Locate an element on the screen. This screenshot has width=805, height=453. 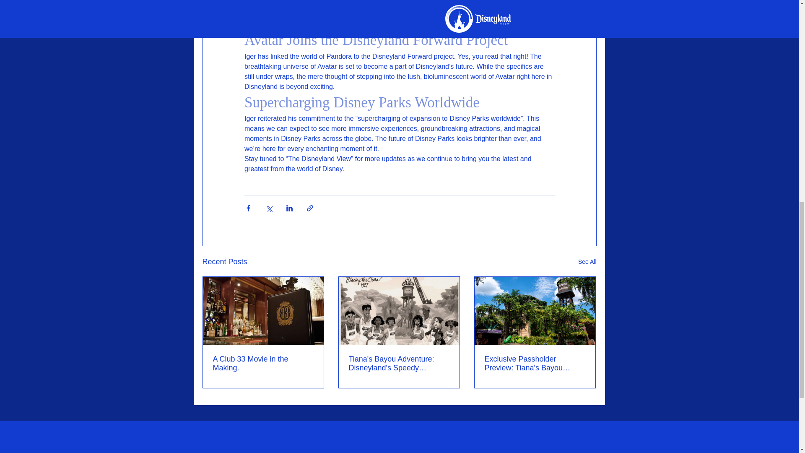
A Club 33 Movie in the Making. is located at coordinates (263, 363).